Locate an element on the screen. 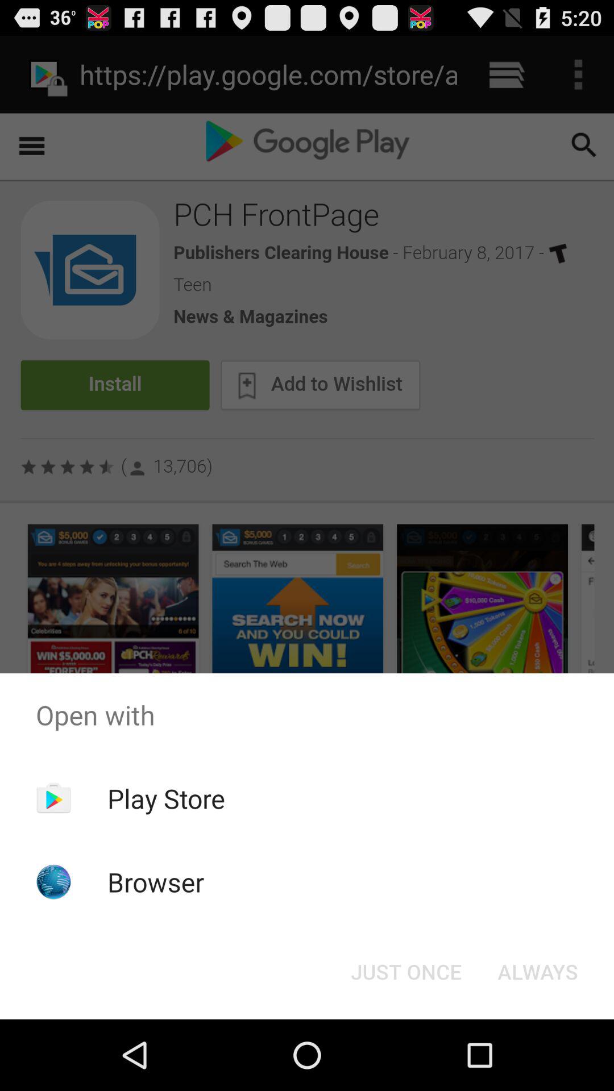 The width and height of the screenshot is (614, 1091). press the icon at the bottom right corner is located at coordinates (538, 972).